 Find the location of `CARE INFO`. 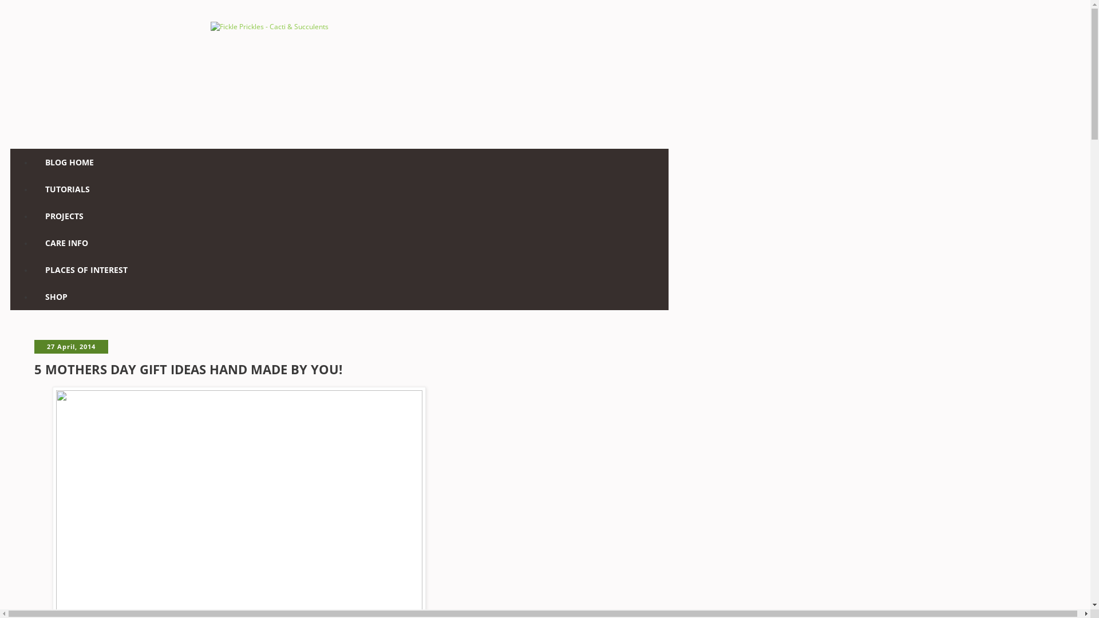

CARE INFO is located at coordinates (66, 243).